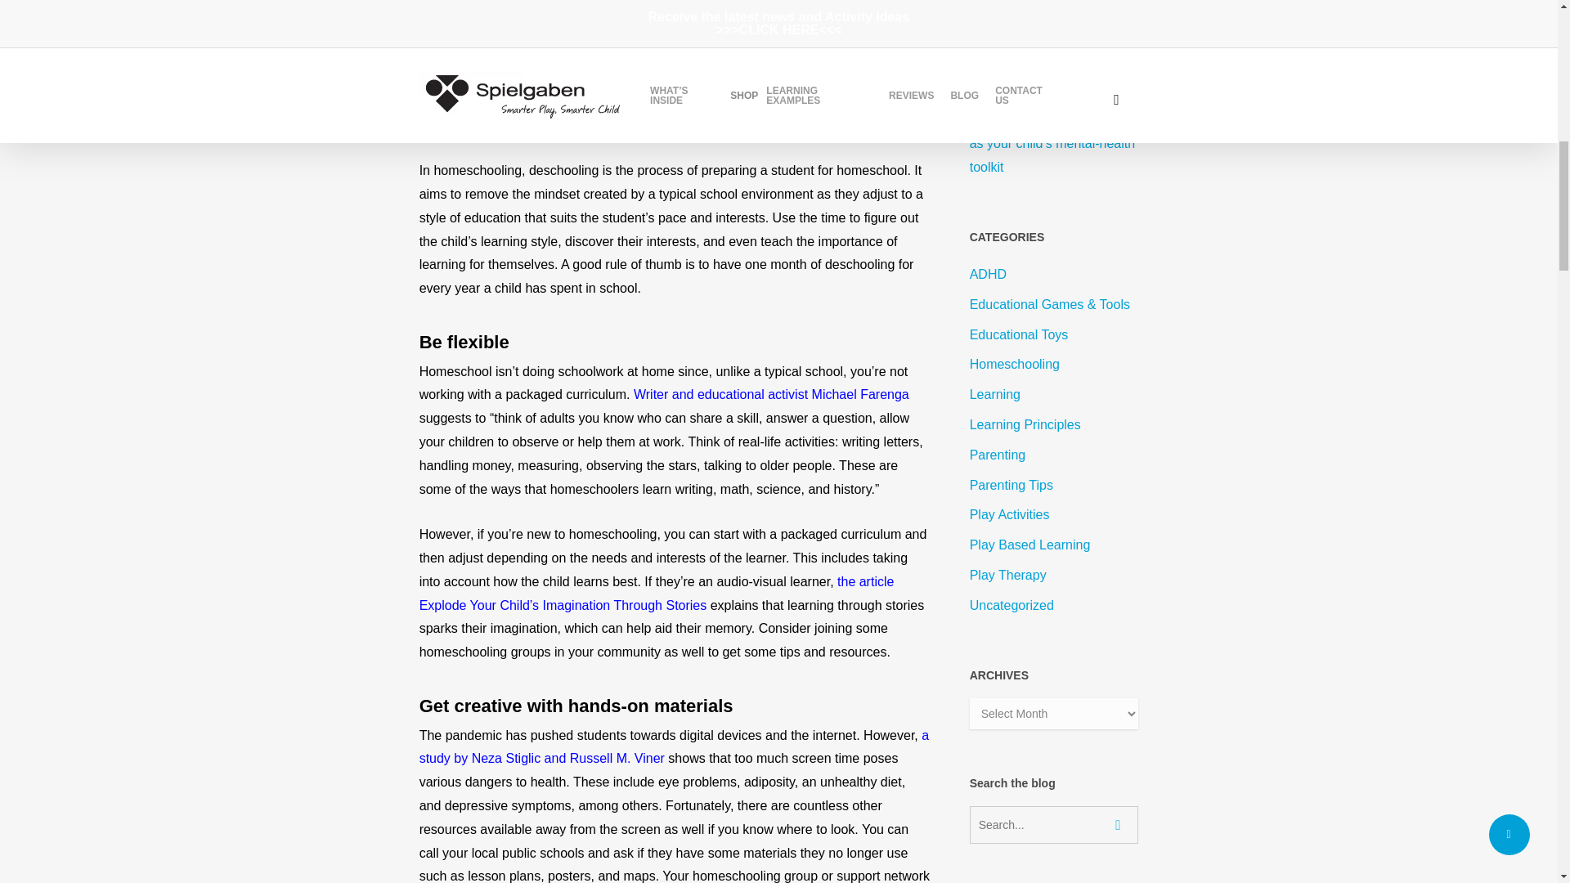  I want to click on ADHD, so click(1055, 275).